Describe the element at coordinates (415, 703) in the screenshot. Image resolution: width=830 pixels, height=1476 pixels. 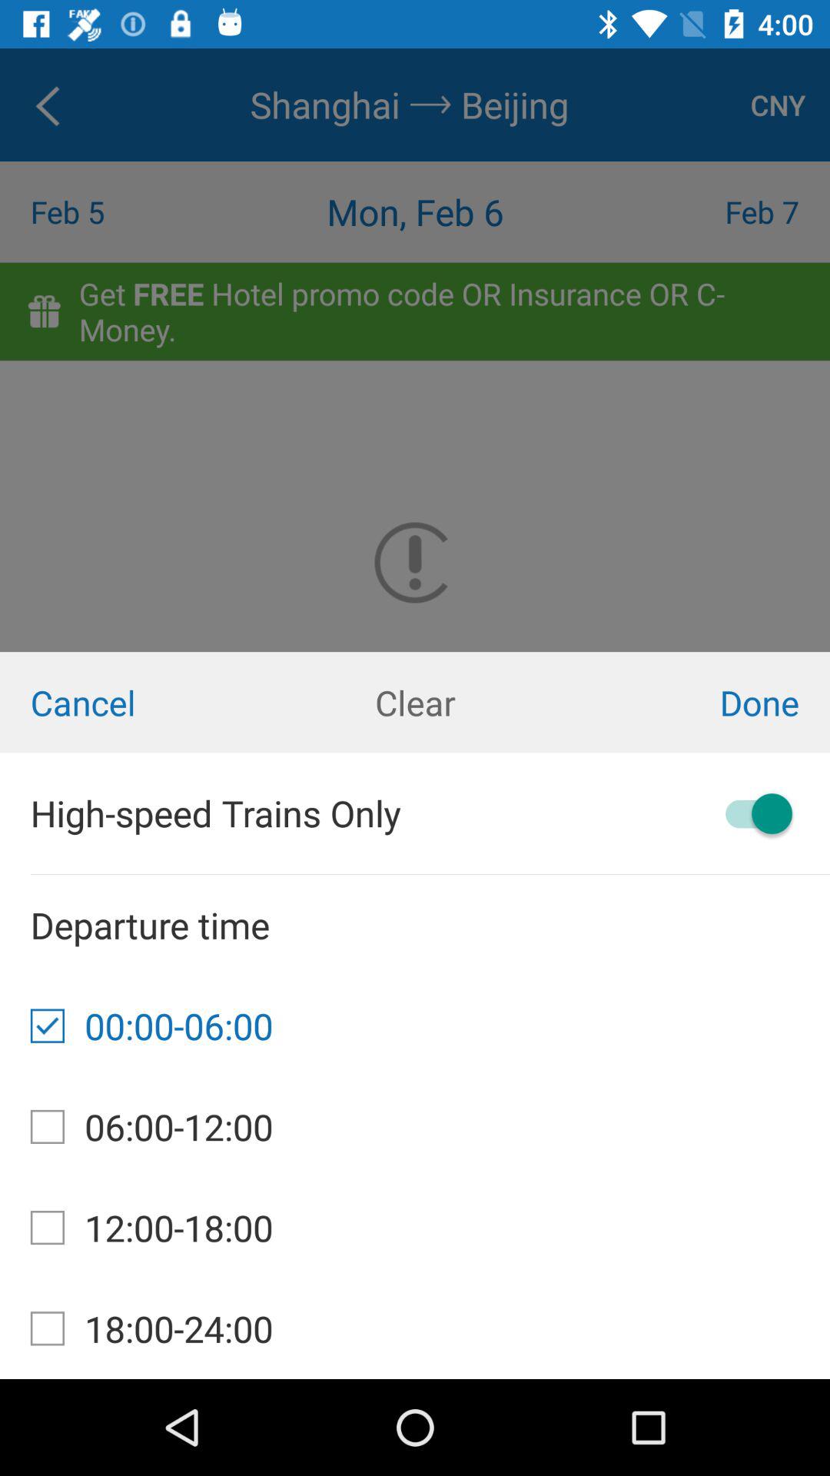
I see `click the icon to the left of done` at that location.